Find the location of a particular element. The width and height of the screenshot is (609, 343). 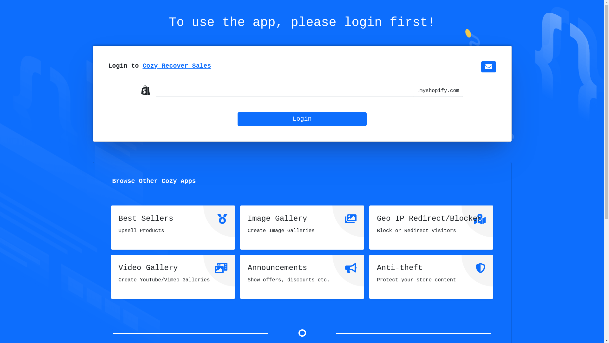

Anti-theft
Protect your store content is located at coordinates (431, 277).